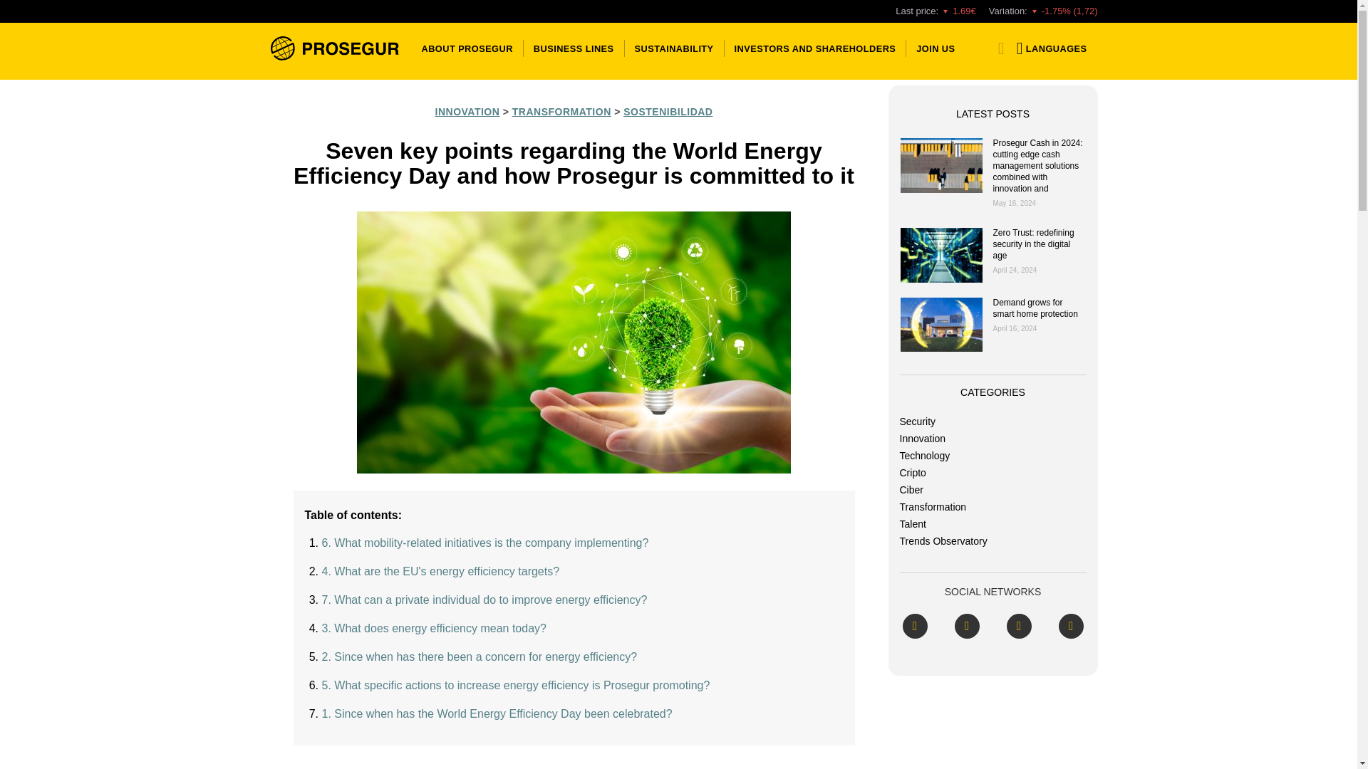  Describe the element at coordinates (933, 48) in the screenshot. I see `JOIN US` at that location.